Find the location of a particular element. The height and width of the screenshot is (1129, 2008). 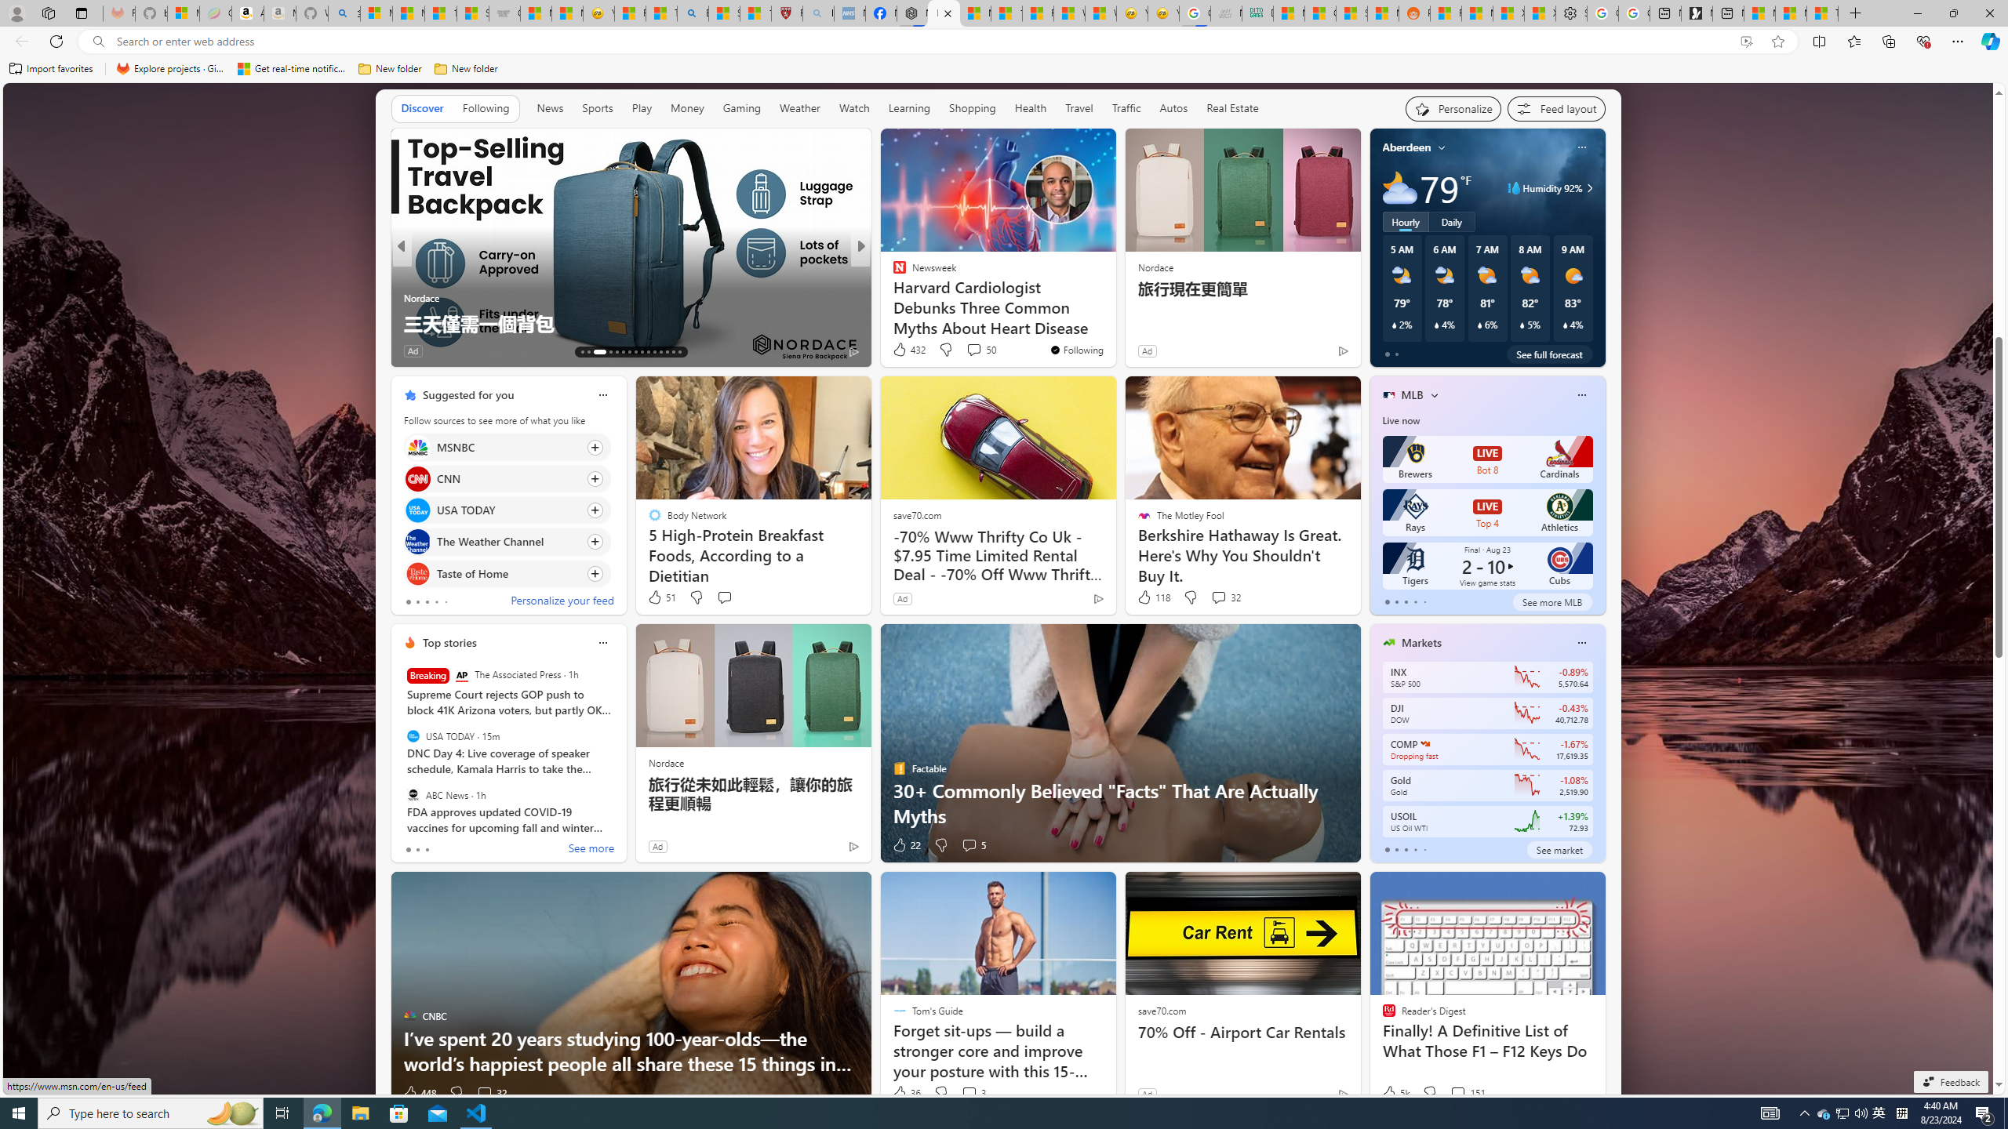

Money is located at coordinates (686, 109).